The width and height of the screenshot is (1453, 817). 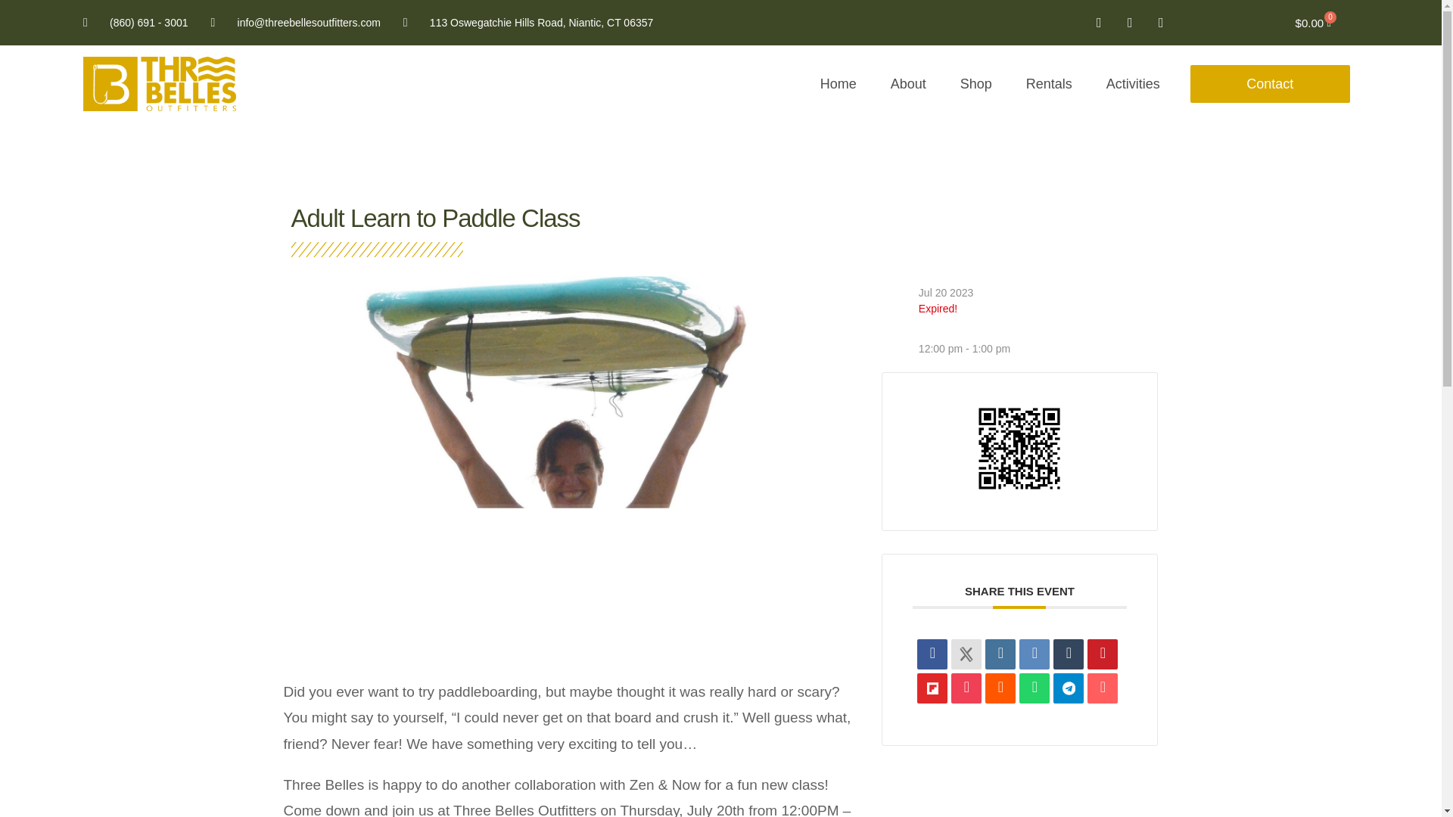 I want to click on Share on Reddit, so click(x=1000, y=688).